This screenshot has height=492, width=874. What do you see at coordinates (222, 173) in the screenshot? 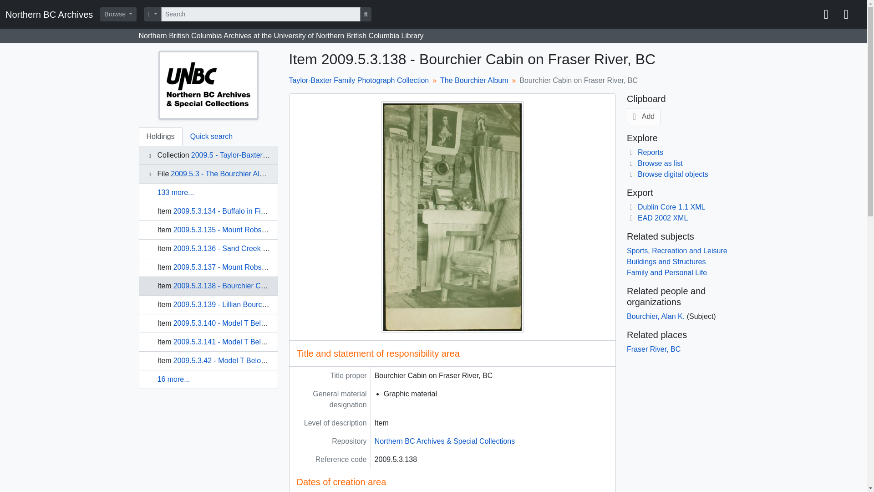
I see `2009.5.3 - The Bourchier Album` at bounding box center [222, 173].